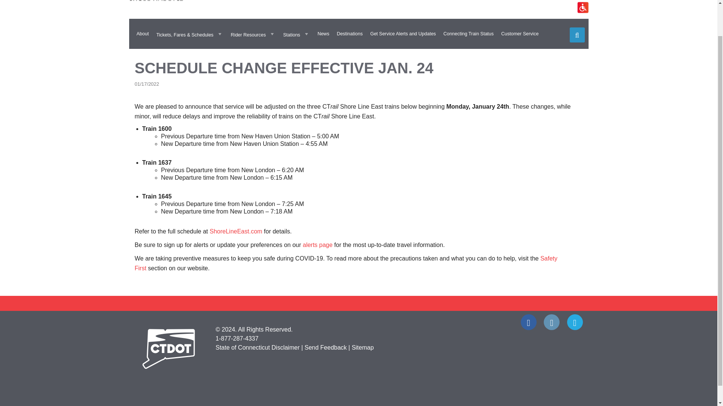  Describe the element at coordinates (349, 34) in the screenshot. I see `Destinations` at that location.